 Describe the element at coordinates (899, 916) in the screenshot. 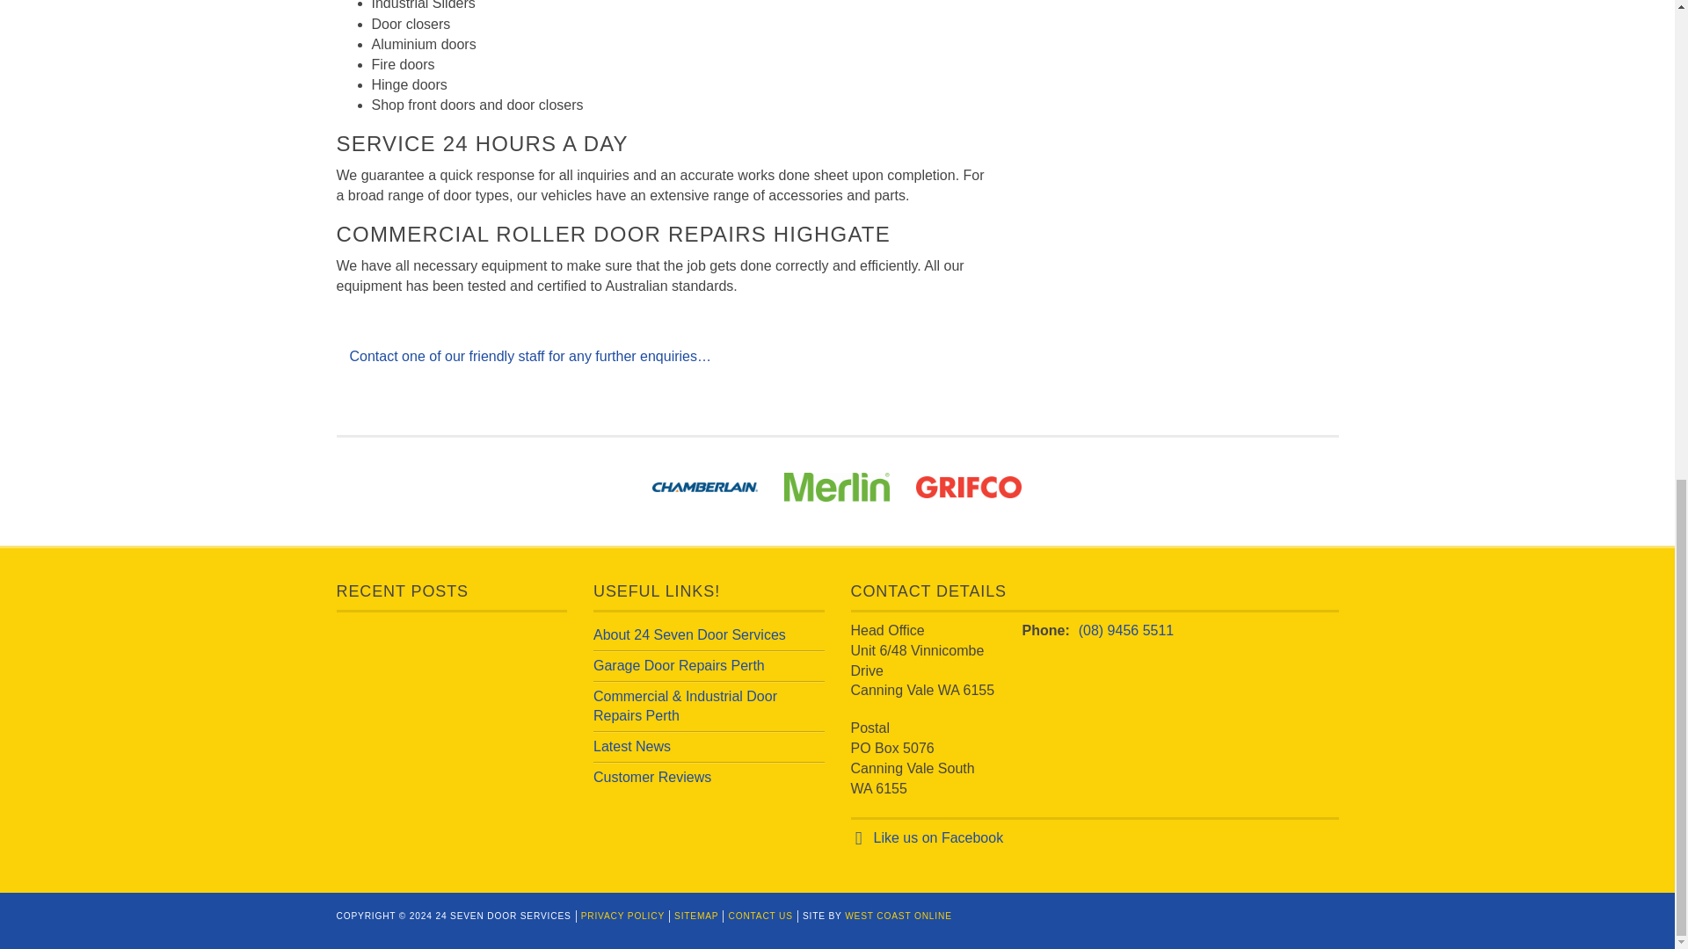

I see `WEST COAST ONLINE` at that location.